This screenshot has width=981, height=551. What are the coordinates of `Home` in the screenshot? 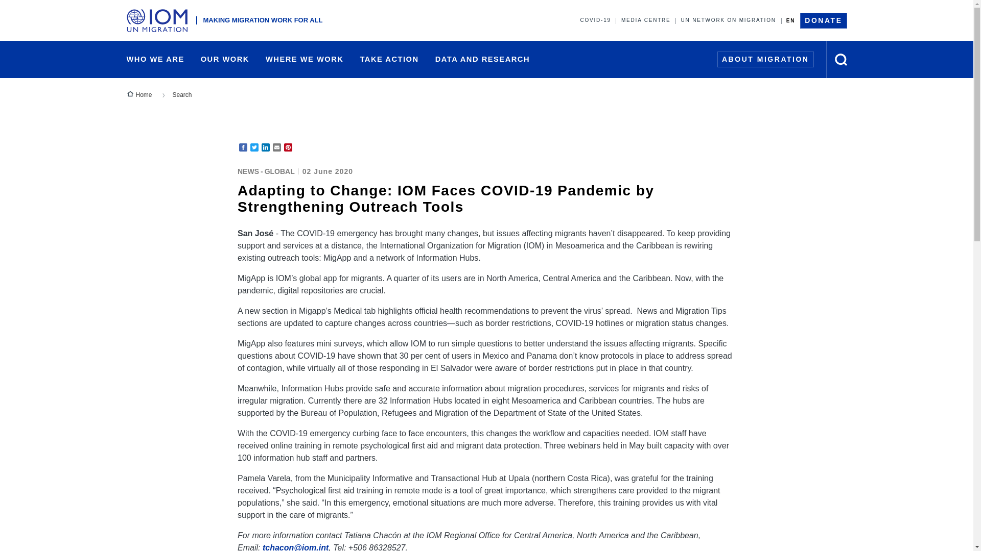 It's located at (159, 20).